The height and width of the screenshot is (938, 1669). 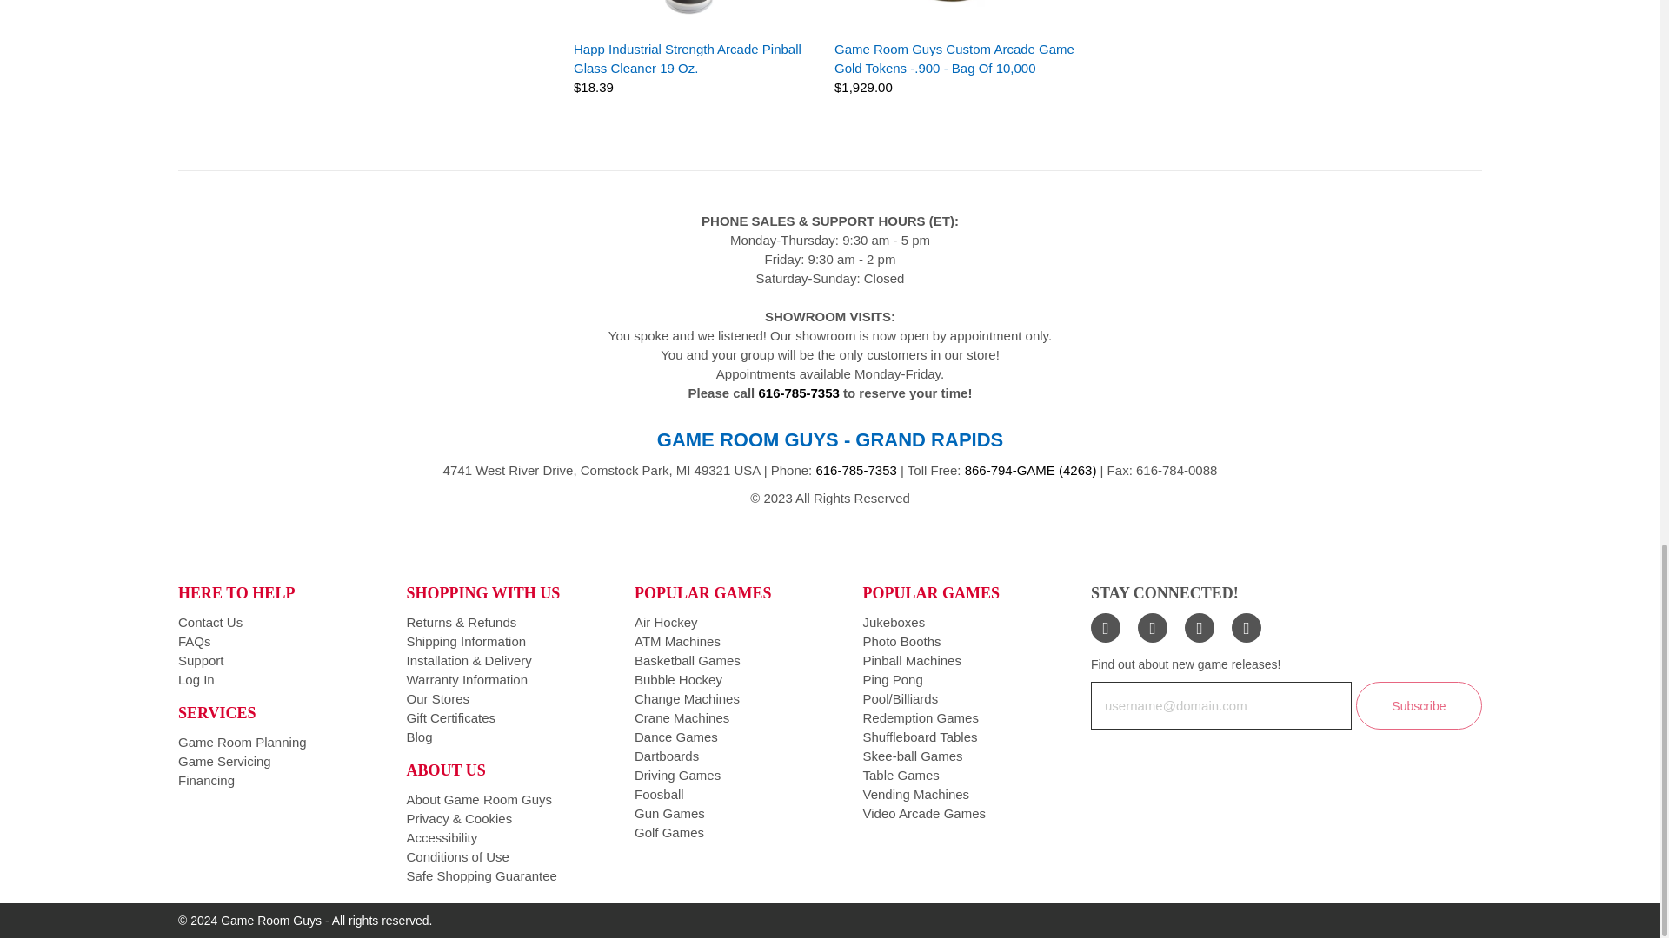 What do you see at coordinates (1106, 627) in the screenshot?
I see `facebook` at bounding box center [1106, 627].